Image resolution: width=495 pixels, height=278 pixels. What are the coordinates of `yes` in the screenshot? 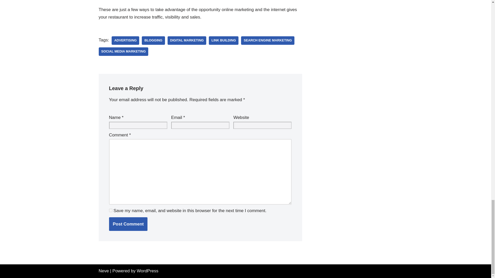 It's located at (110, 211).